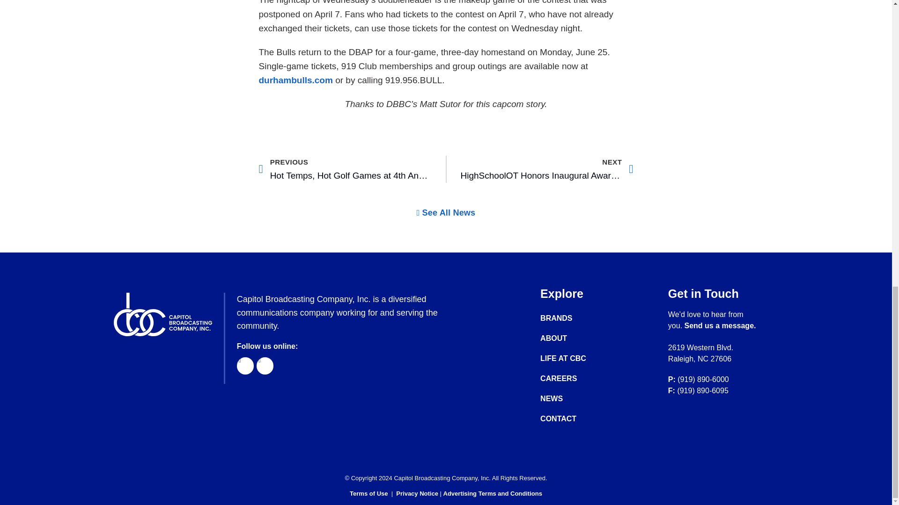  I want to click on NEWS, so click(572, 398).